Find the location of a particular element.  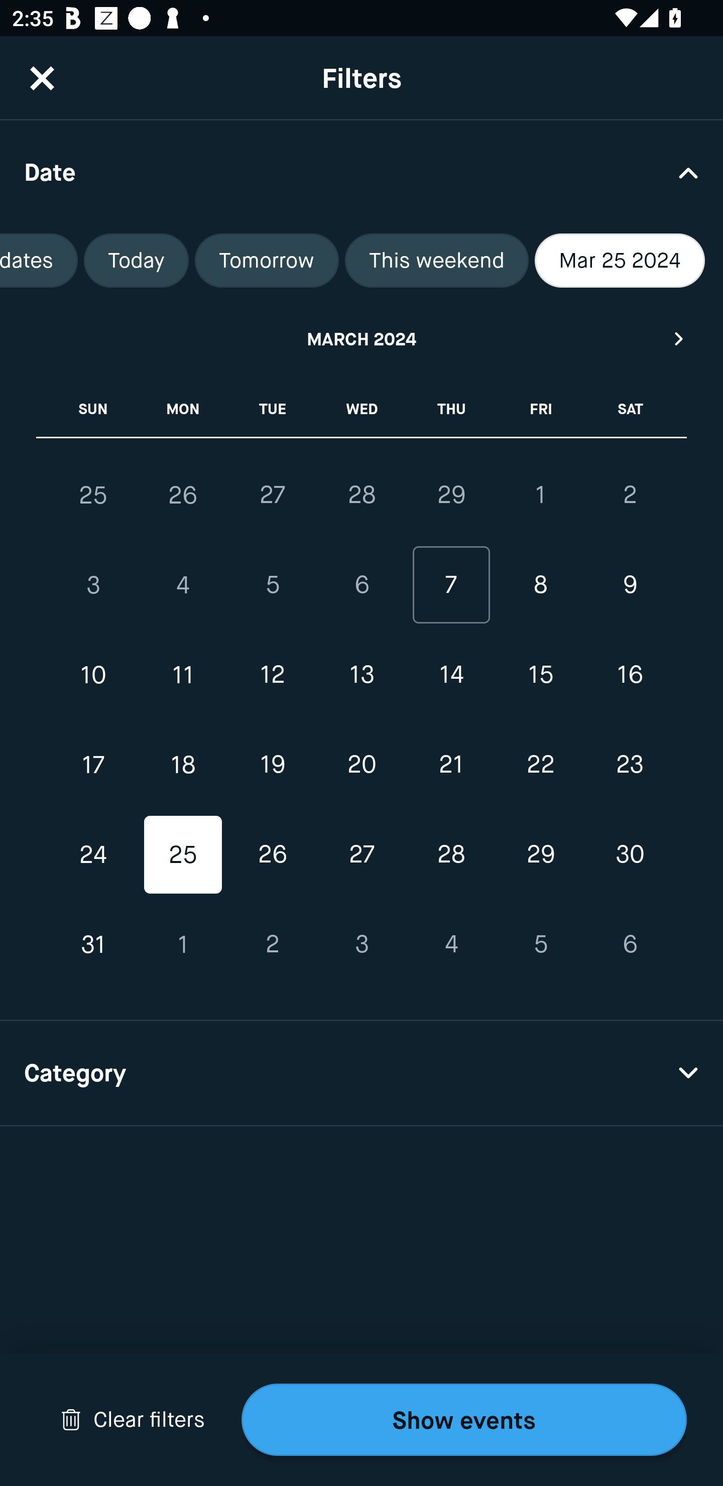

This weekend is located at coordinates (436, 261).